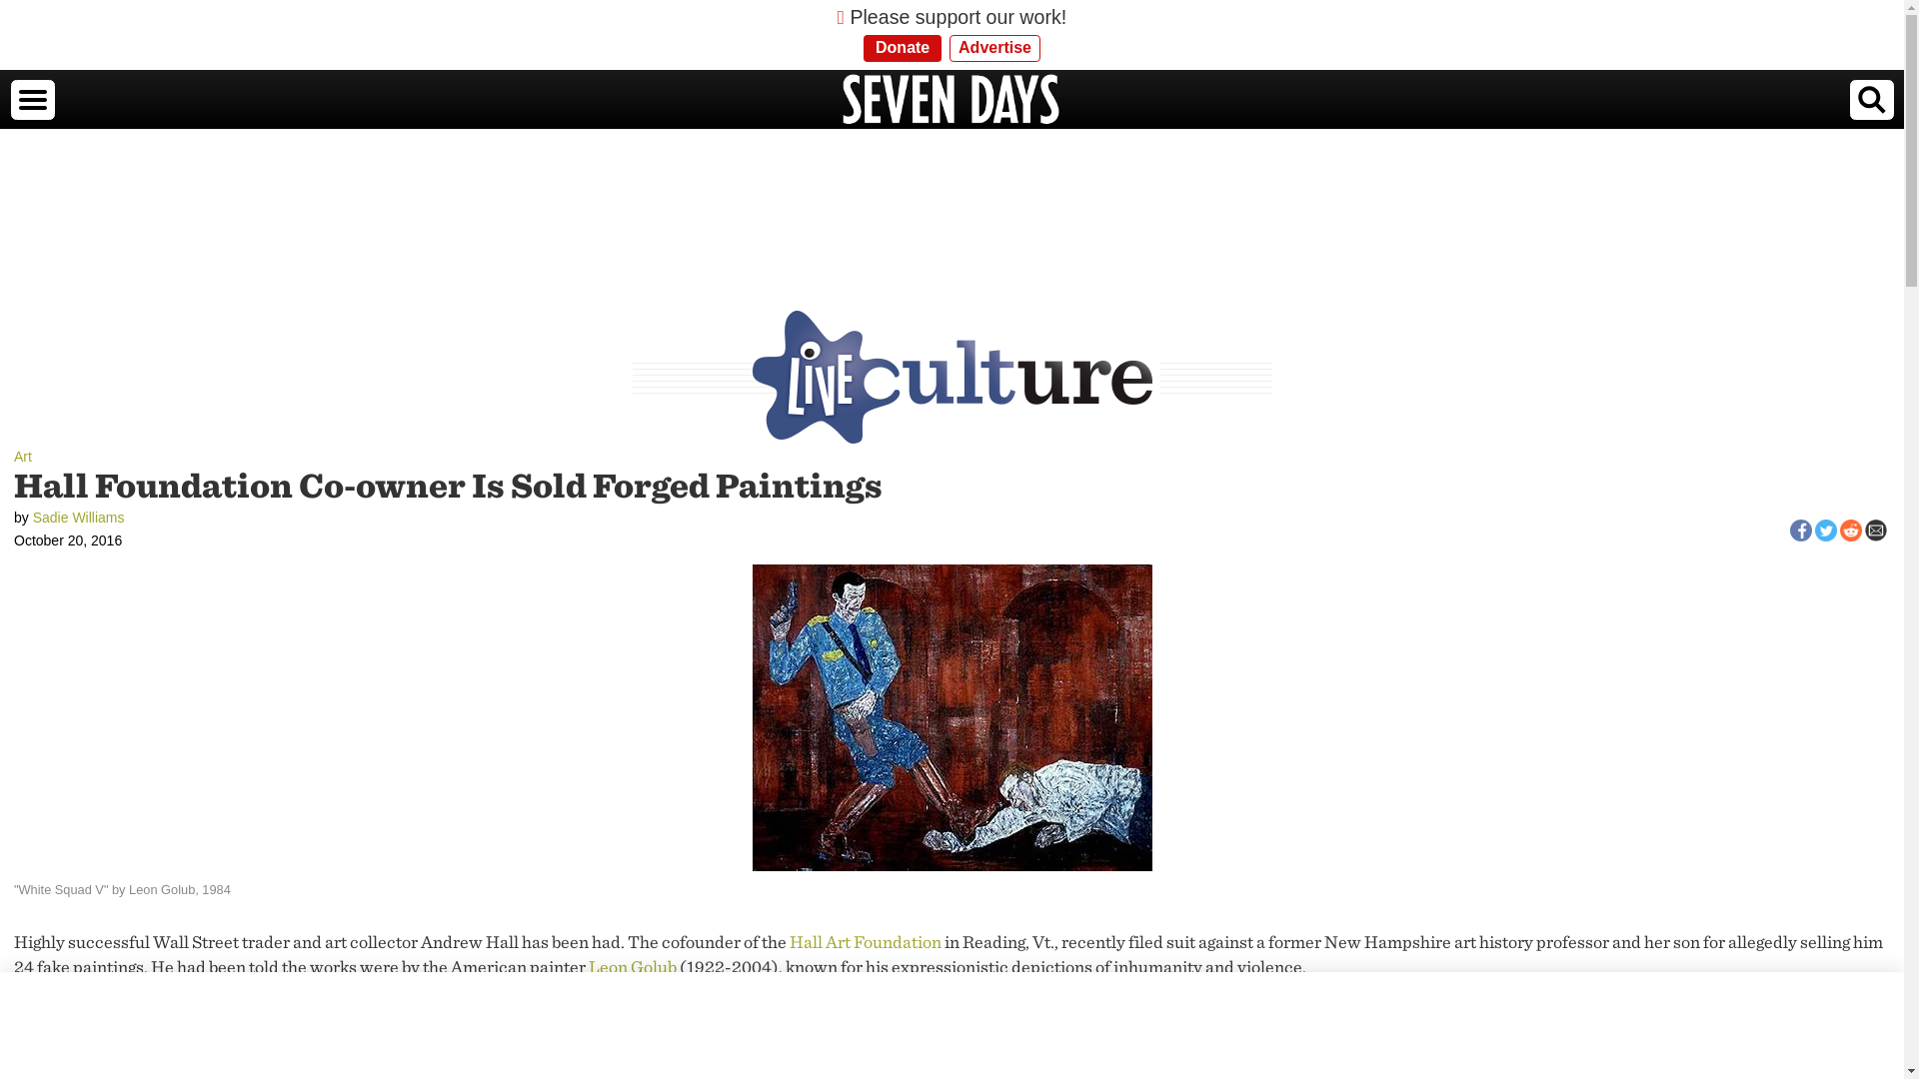 The width and height of the screenshot is (1919, 1079). What do you see at coordinates (951, 196) in the screenshot?
I see `3rd party ad content` at bounding box center [951, 196].